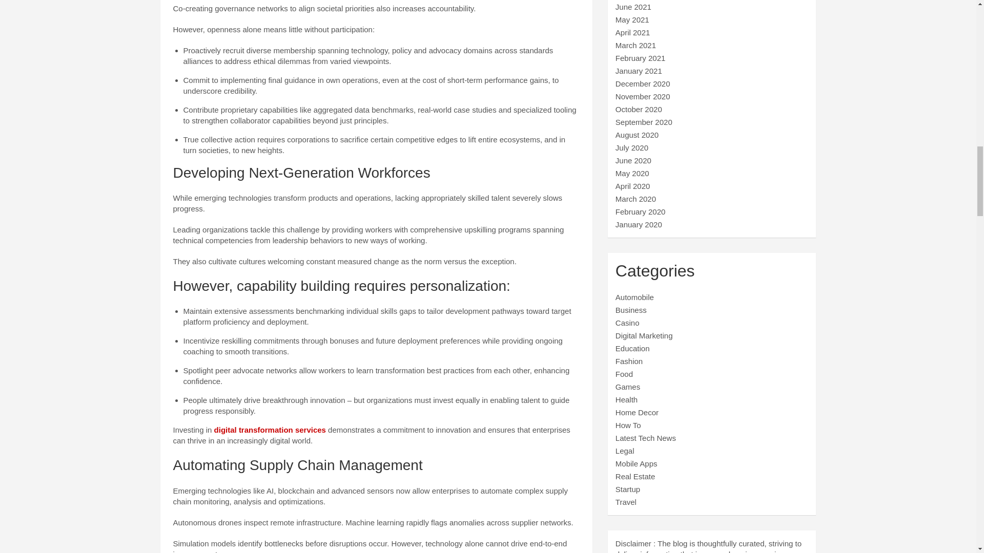 The image size is (984, 553). Describe the element at coordinates (270, 429) in the screenshot. I see `digital transformation services` at that location.